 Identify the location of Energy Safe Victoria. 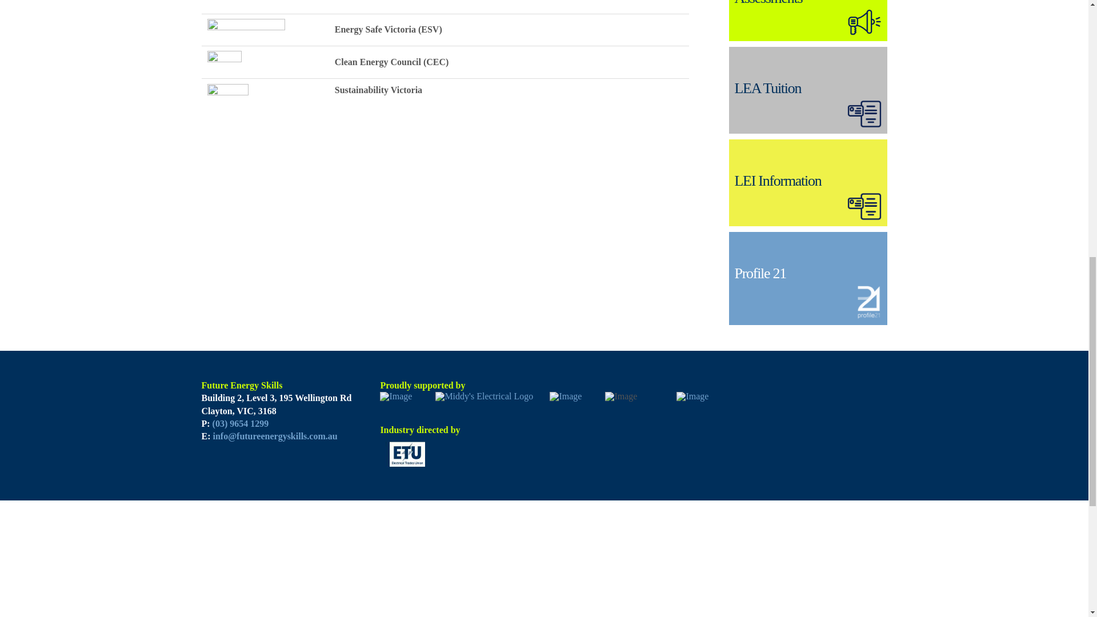
(246, 29).